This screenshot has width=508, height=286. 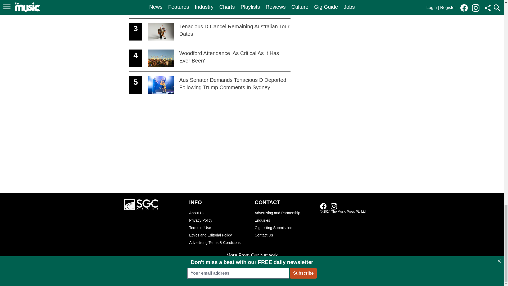 I want to click on Terms of Use, so click(x=219, y=235).